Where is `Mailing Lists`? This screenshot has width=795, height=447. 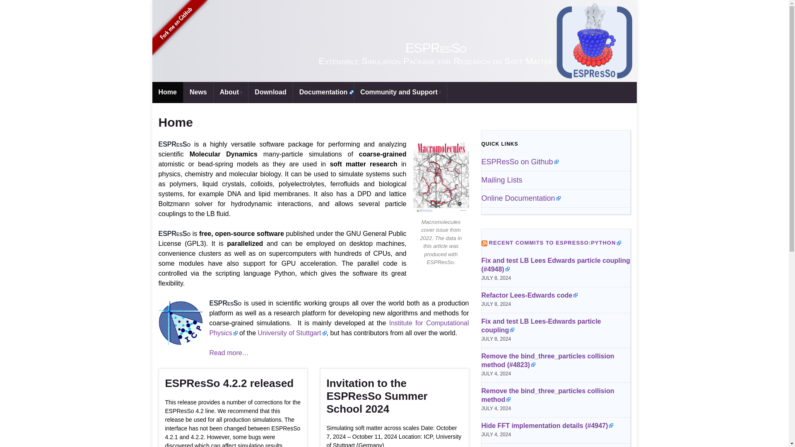
Mailing Lists is located at coordinates (501, 180).